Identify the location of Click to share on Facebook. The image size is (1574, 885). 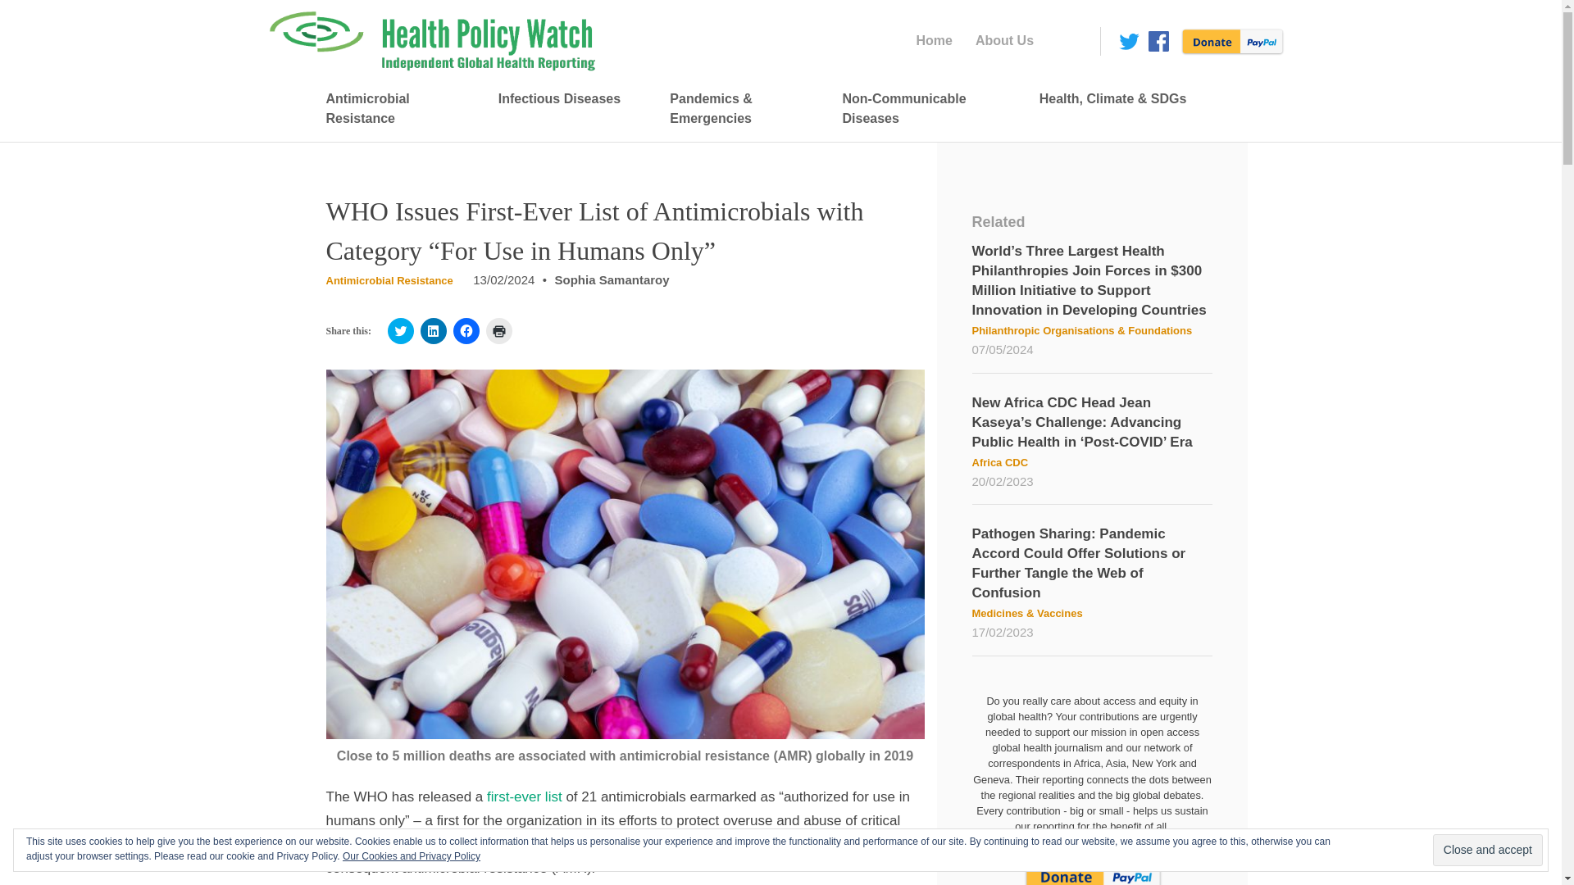
(466, 331).